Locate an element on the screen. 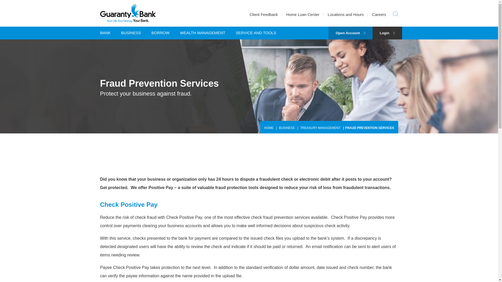 This screenshot has height=282, width=502. Careers is located at coordinates (379, 14).